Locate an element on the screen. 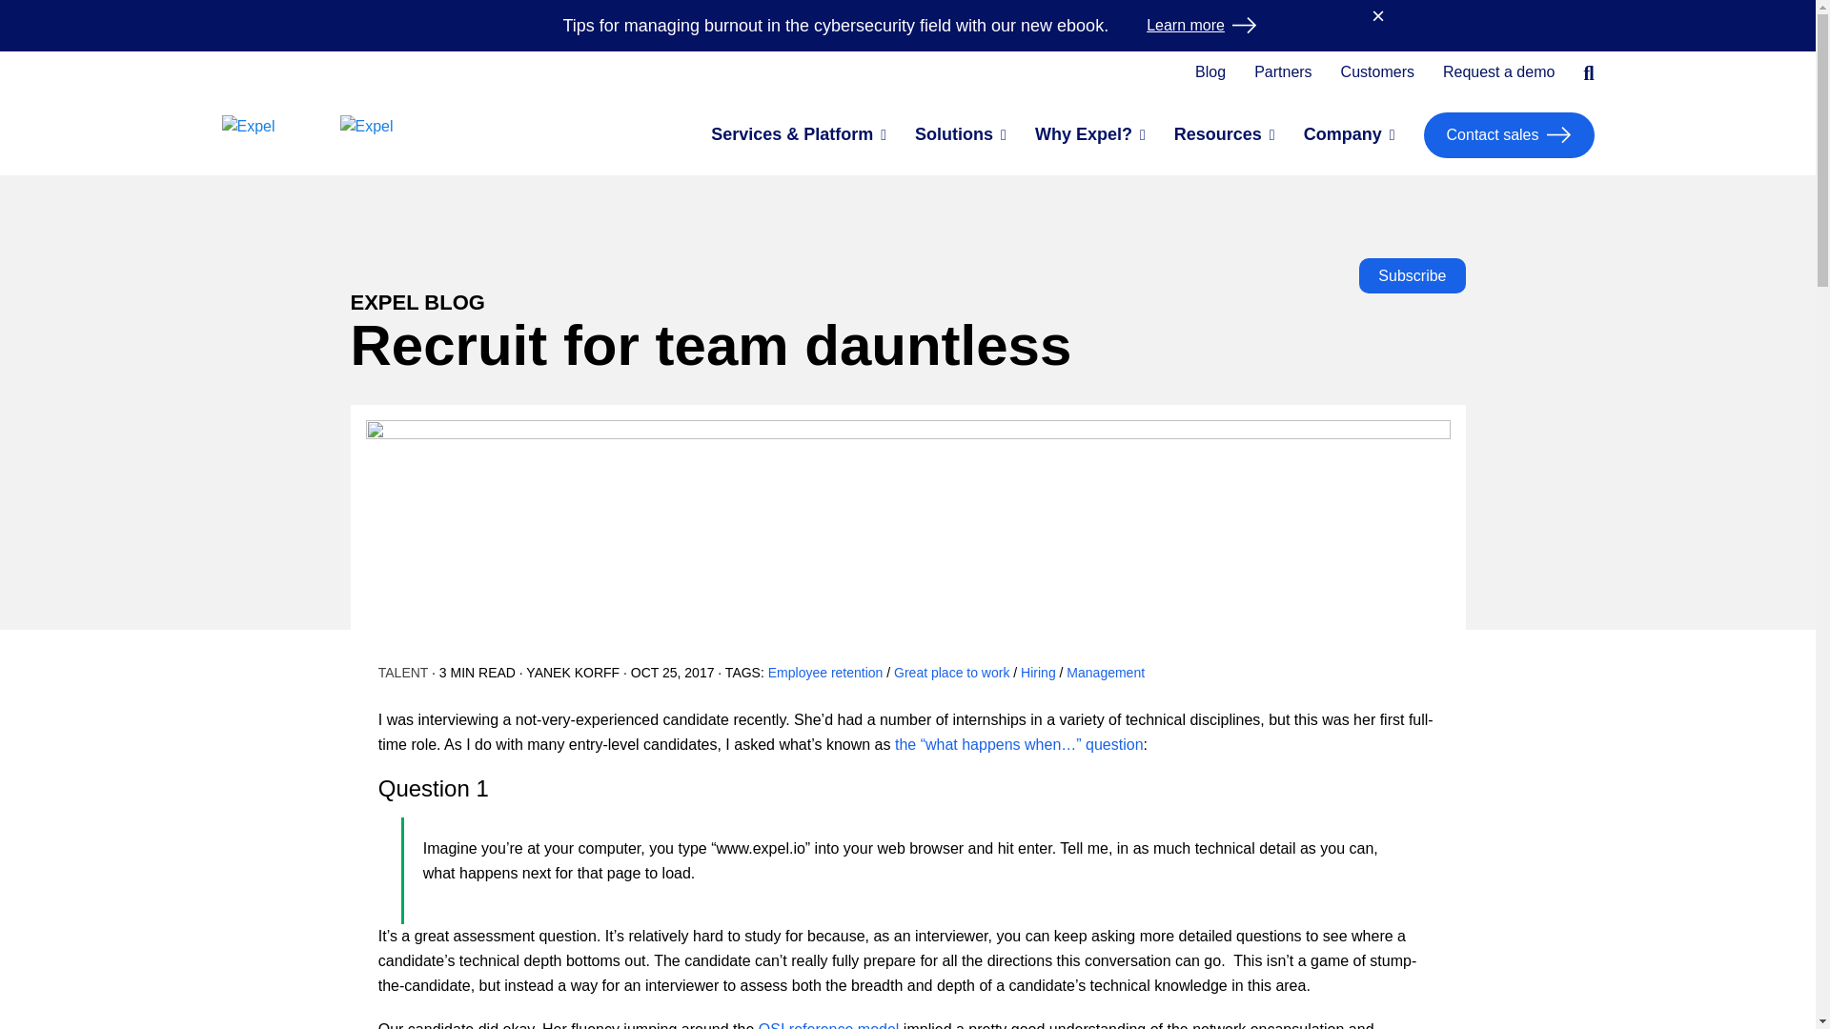 This screenshot has height=1029, width=1830. Blog is located at coordinates (1210, 72).